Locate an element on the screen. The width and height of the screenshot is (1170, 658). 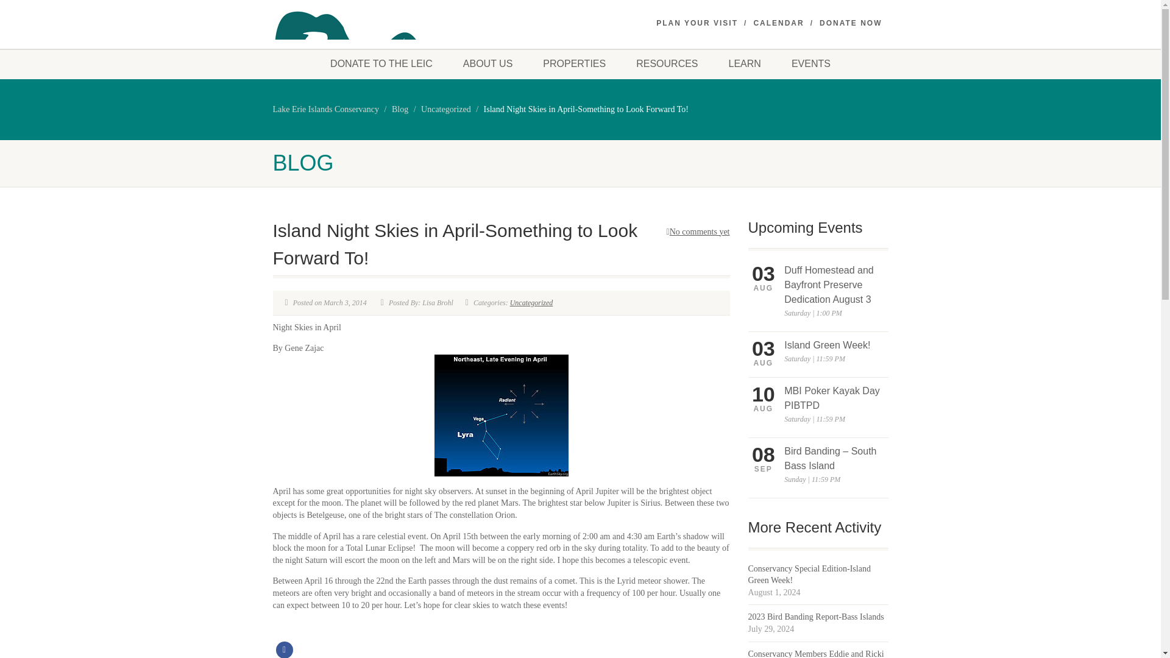
Go to Lake Erie Islands Conservancy. is located at coordinates (325, 108).